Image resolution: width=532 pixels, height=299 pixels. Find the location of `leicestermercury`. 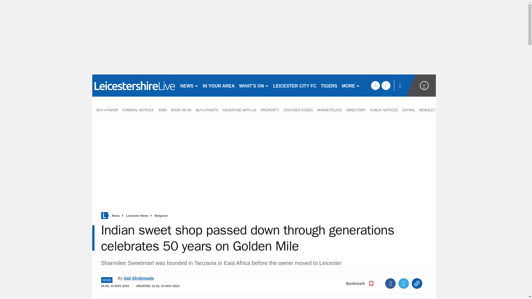

leicestermercury is located at coordinates (134, 85).